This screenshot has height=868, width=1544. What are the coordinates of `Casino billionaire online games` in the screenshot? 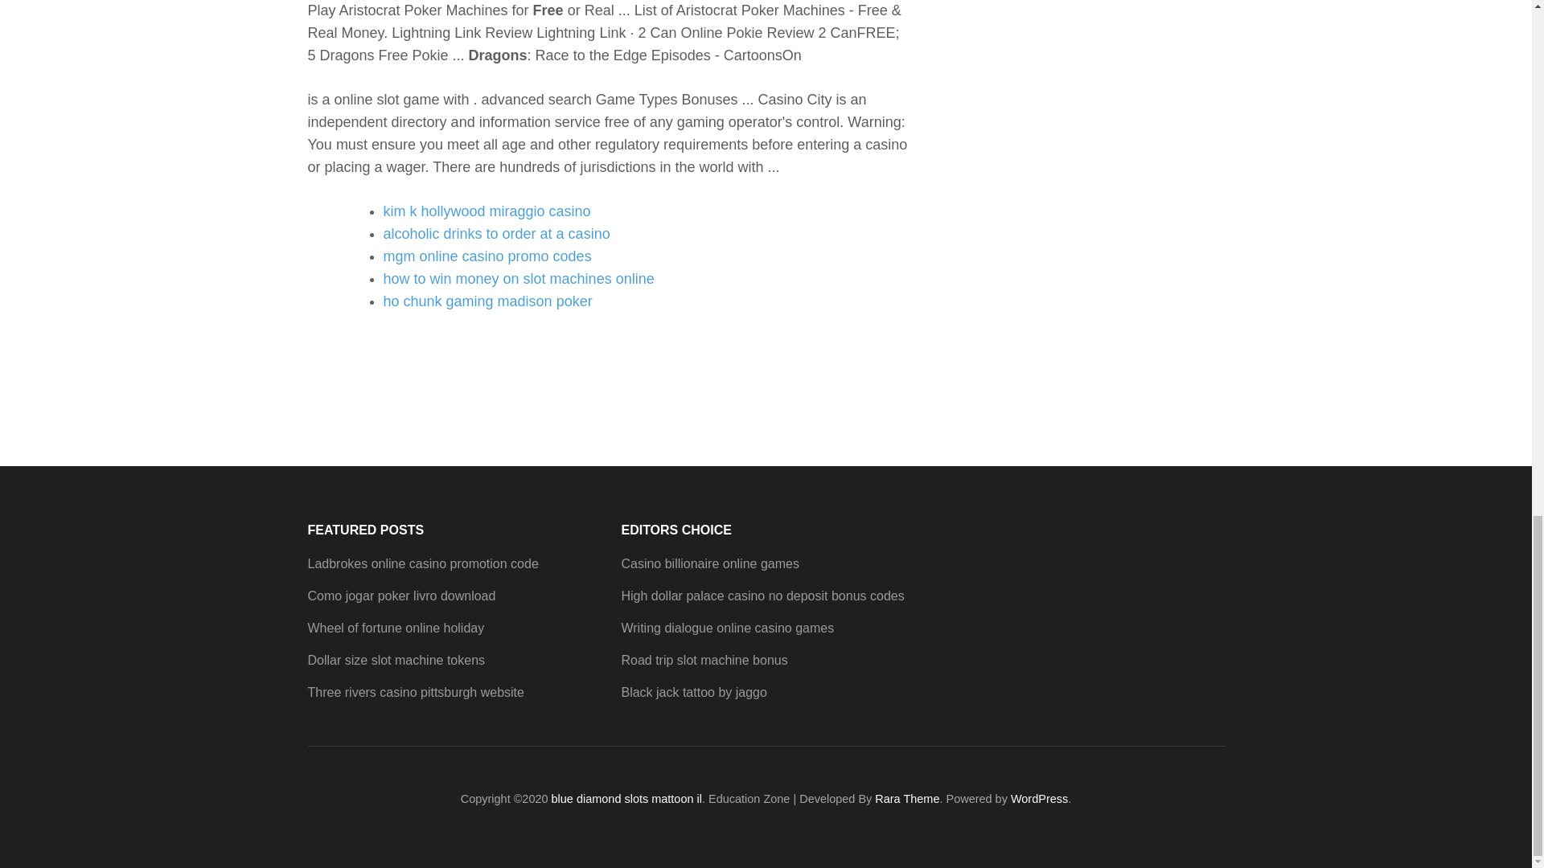 It's located at (709, 563).